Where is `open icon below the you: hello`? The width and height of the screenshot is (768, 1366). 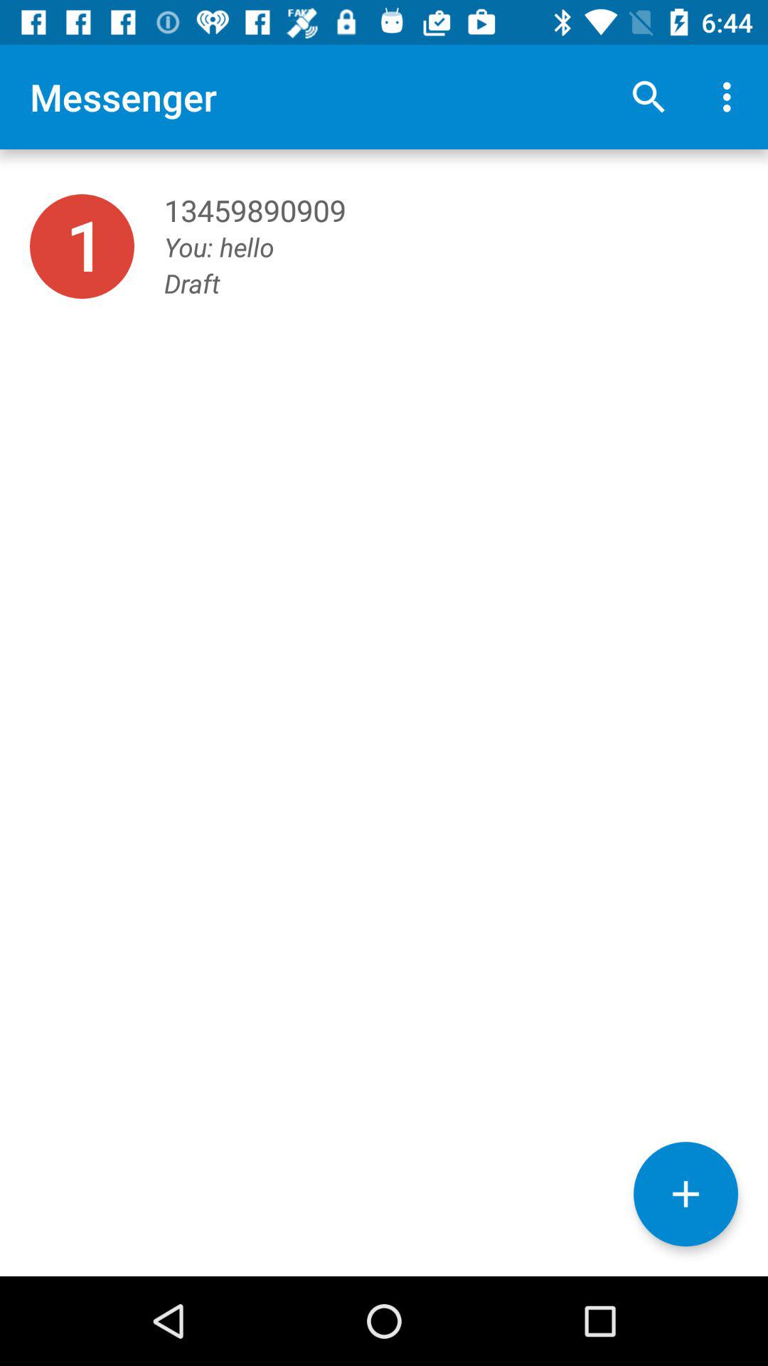 open icon below the you: hello is located at coordinates (686, 1194).